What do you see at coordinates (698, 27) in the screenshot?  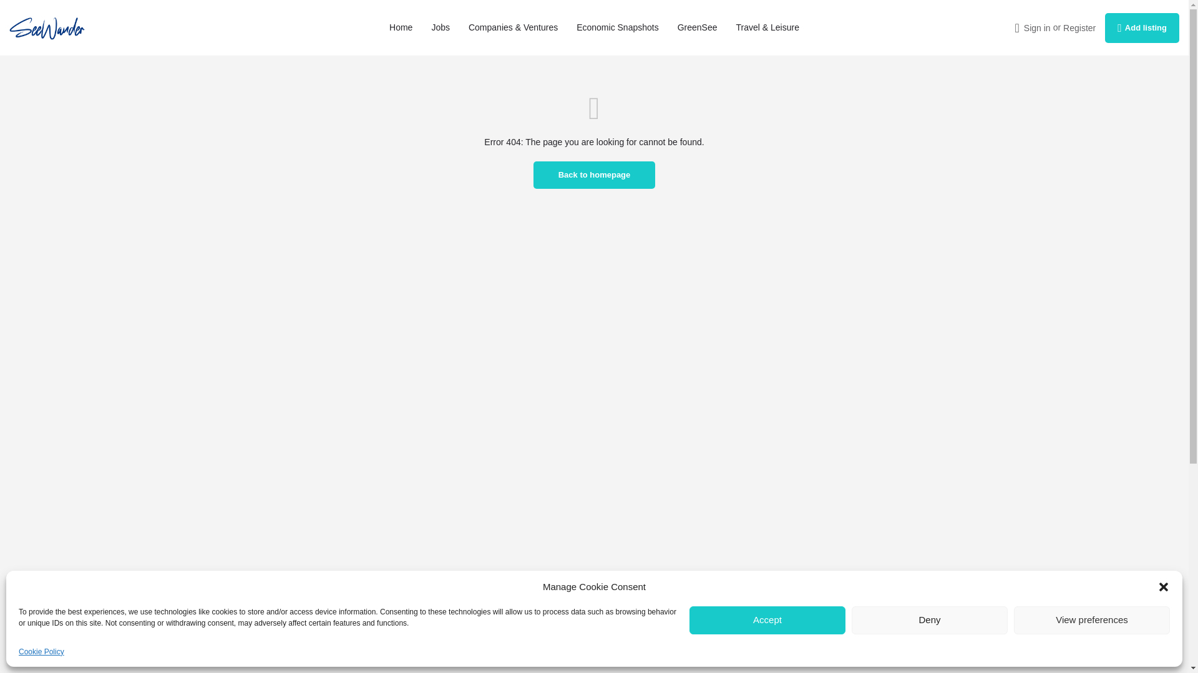 I see `GreenSee` at bounding box center [698, 27].